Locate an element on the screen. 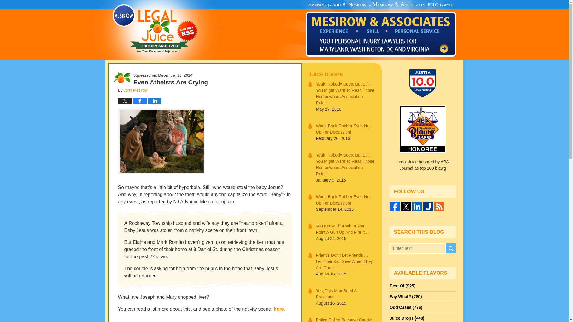  Facebook is located at coordinates (395, 206).